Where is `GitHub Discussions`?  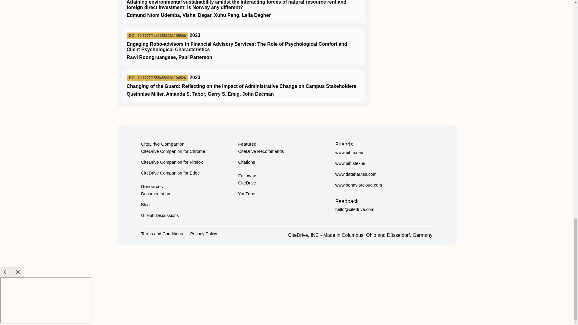
GitHub Discussions is located at coordinates (160, 215).